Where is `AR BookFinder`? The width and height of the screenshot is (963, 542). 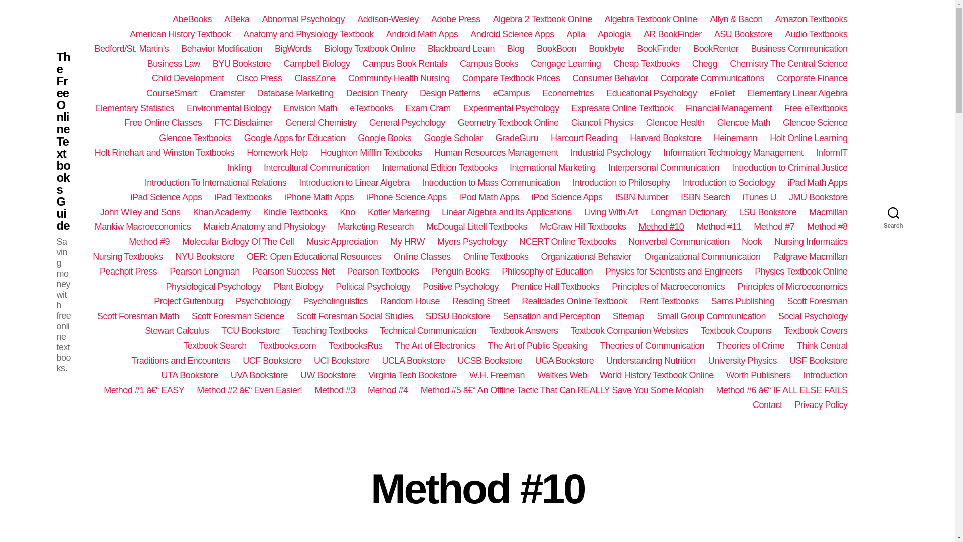
AR BookFinder is located at coordinates (672, 34).